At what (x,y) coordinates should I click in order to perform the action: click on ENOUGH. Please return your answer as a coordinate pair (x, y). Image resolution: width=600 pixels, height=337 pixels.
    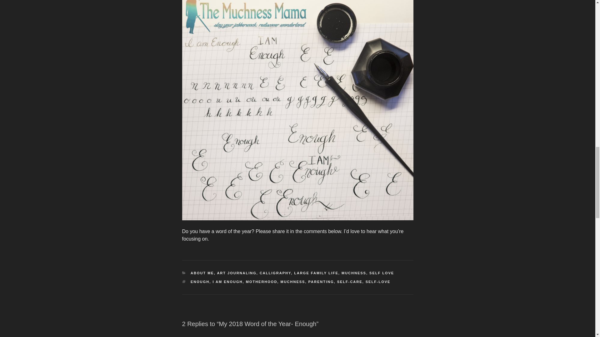
    Looking at the image, I should click on (200, 282).